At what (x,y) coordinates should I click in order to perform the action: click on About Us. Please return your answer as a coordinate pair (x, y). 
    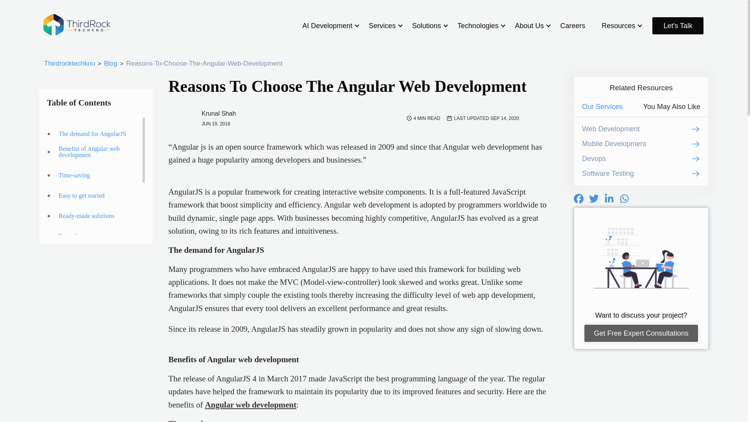
    Looking at the image, I should click on (529, 26).